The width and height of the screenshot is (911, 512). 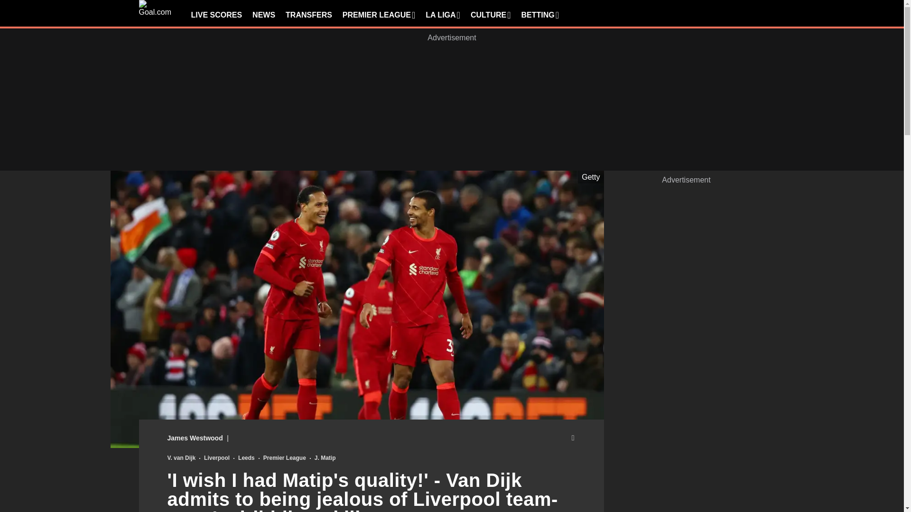 I want to click on CULTURE, so click(x=491, y=15).